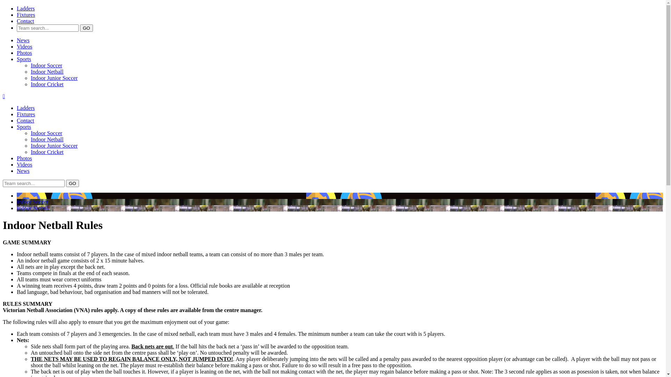  What do you see at coordinates (24, 47) in the screenshot?
I see `Videos` at bounding box center [24, 47].